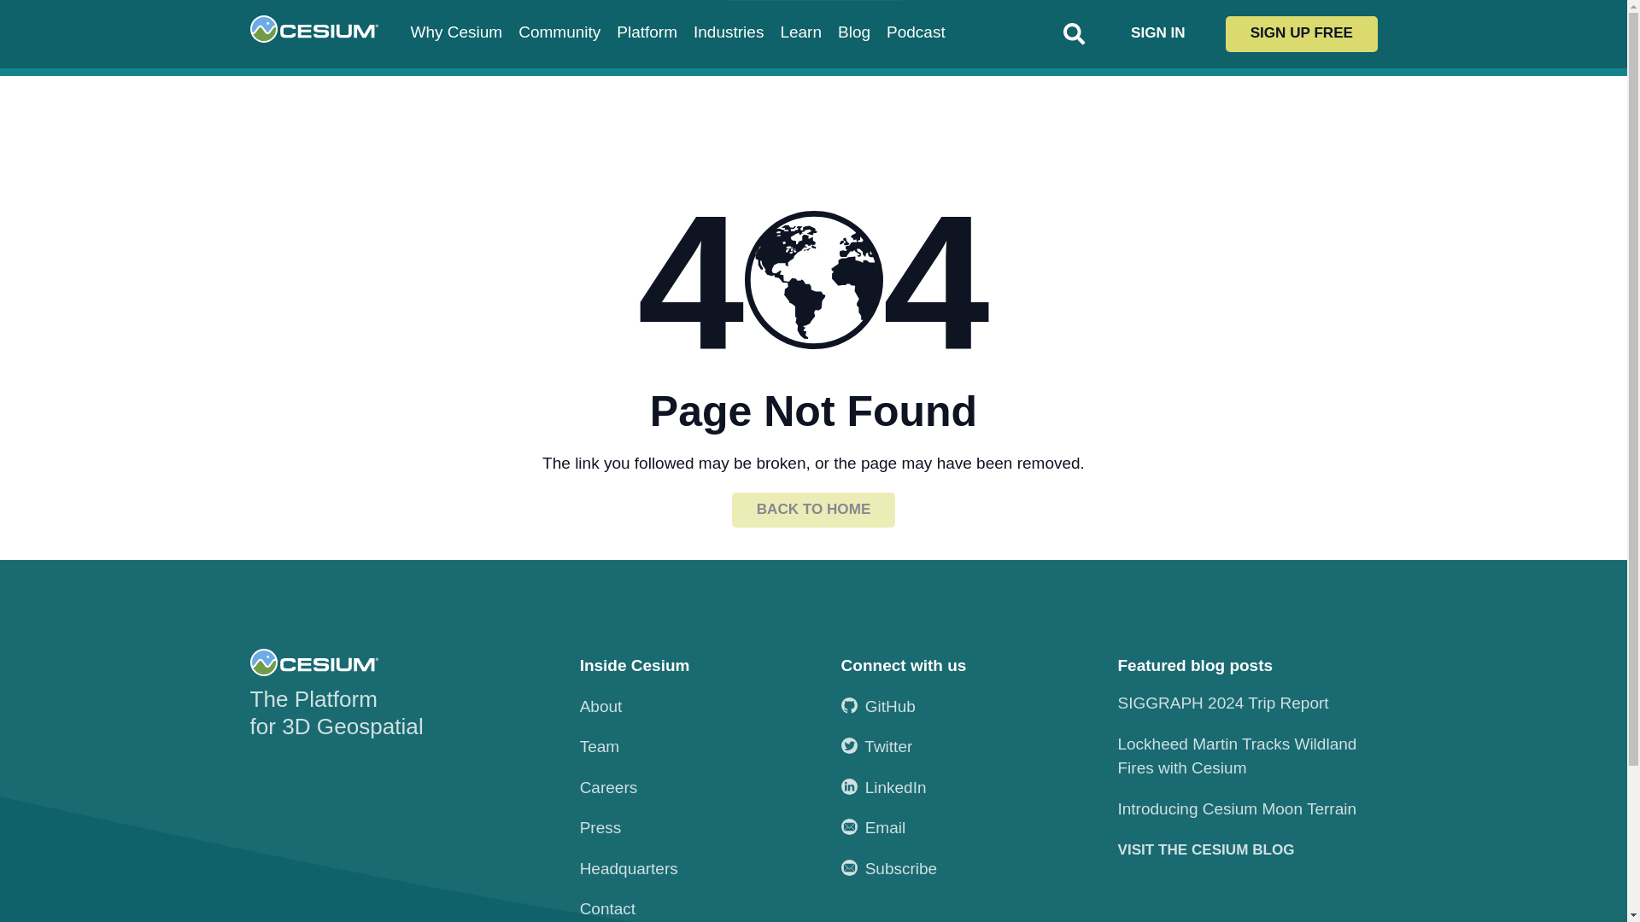 This screenshot has height=922, width=1640. I want to click on Industries, so click(729, 32).